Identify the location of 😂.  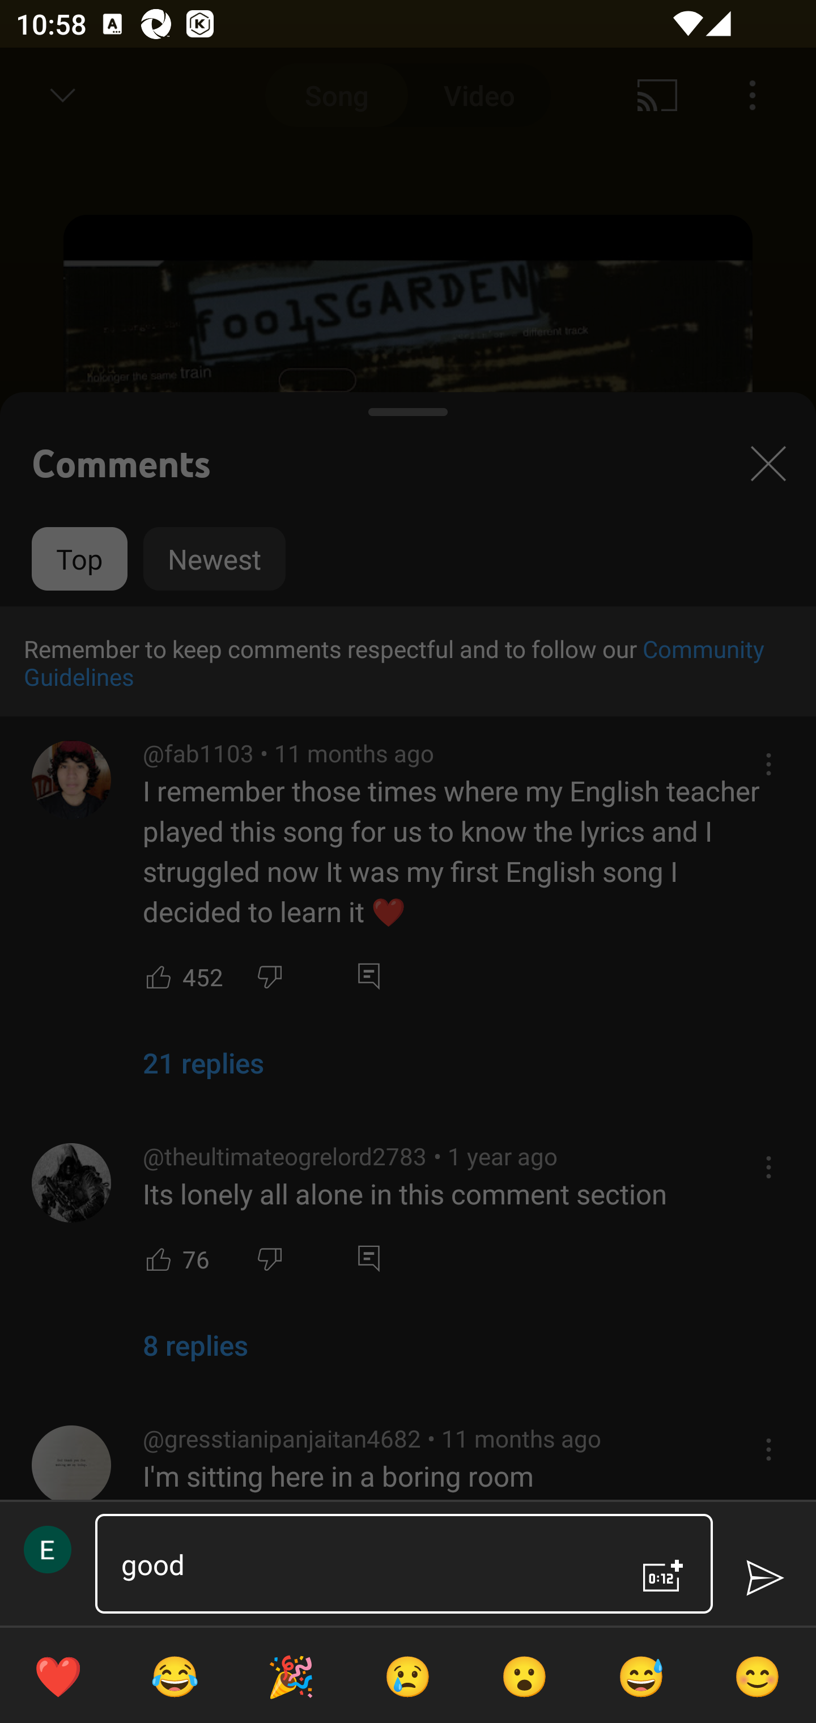
(175, 1675).